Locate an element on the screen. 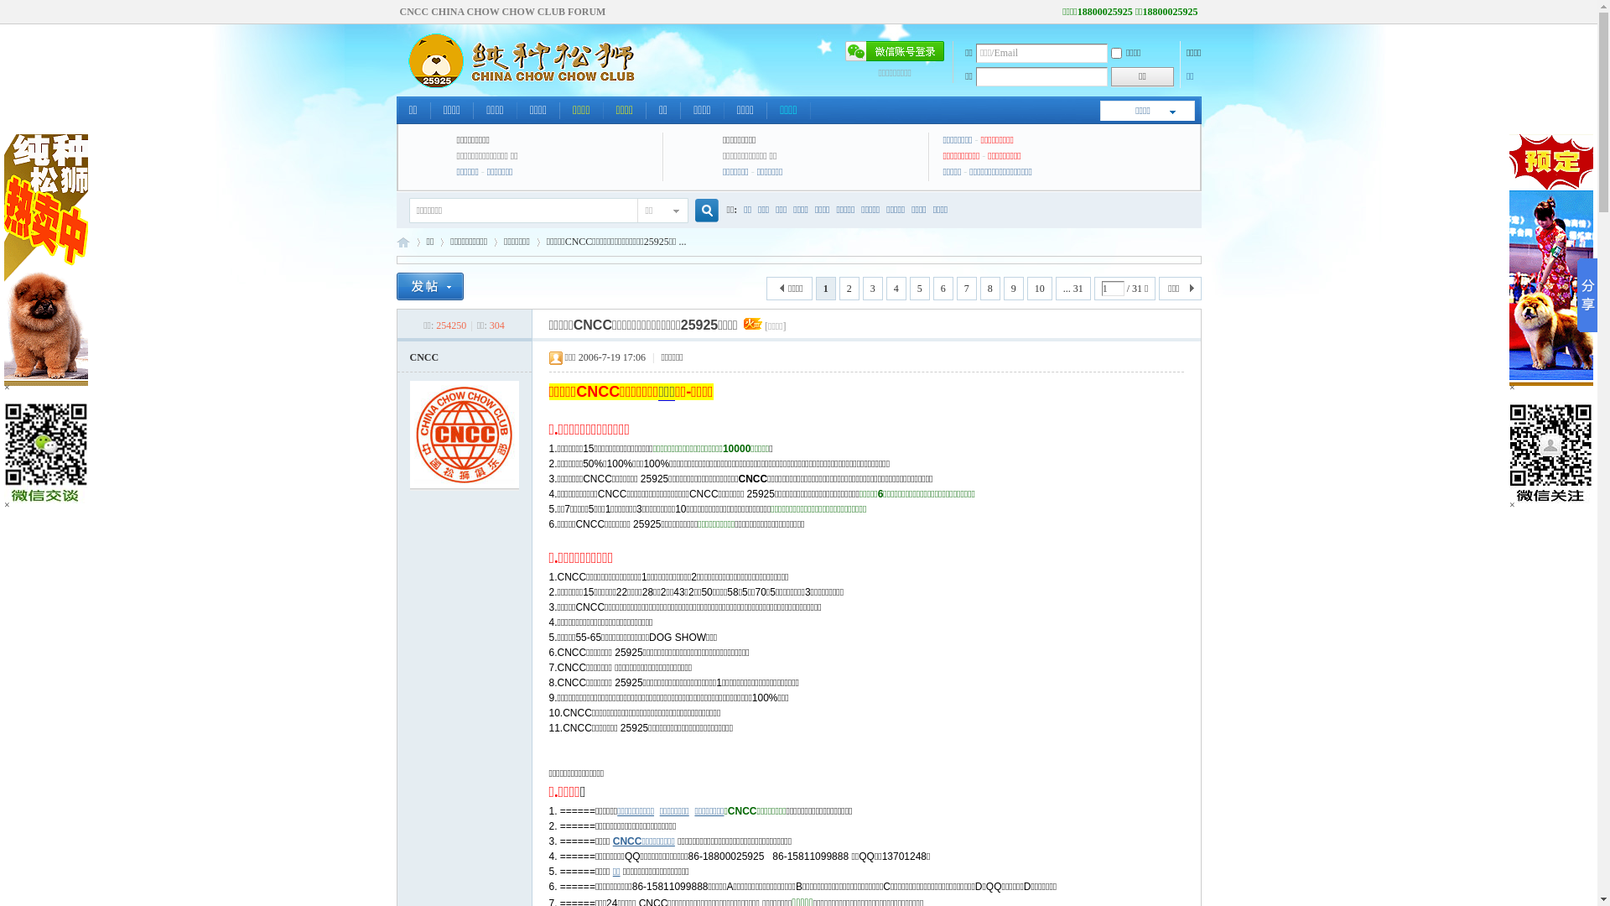 This screenshot has height=906, width=1610. 8 is located at coordinates (990, 289).